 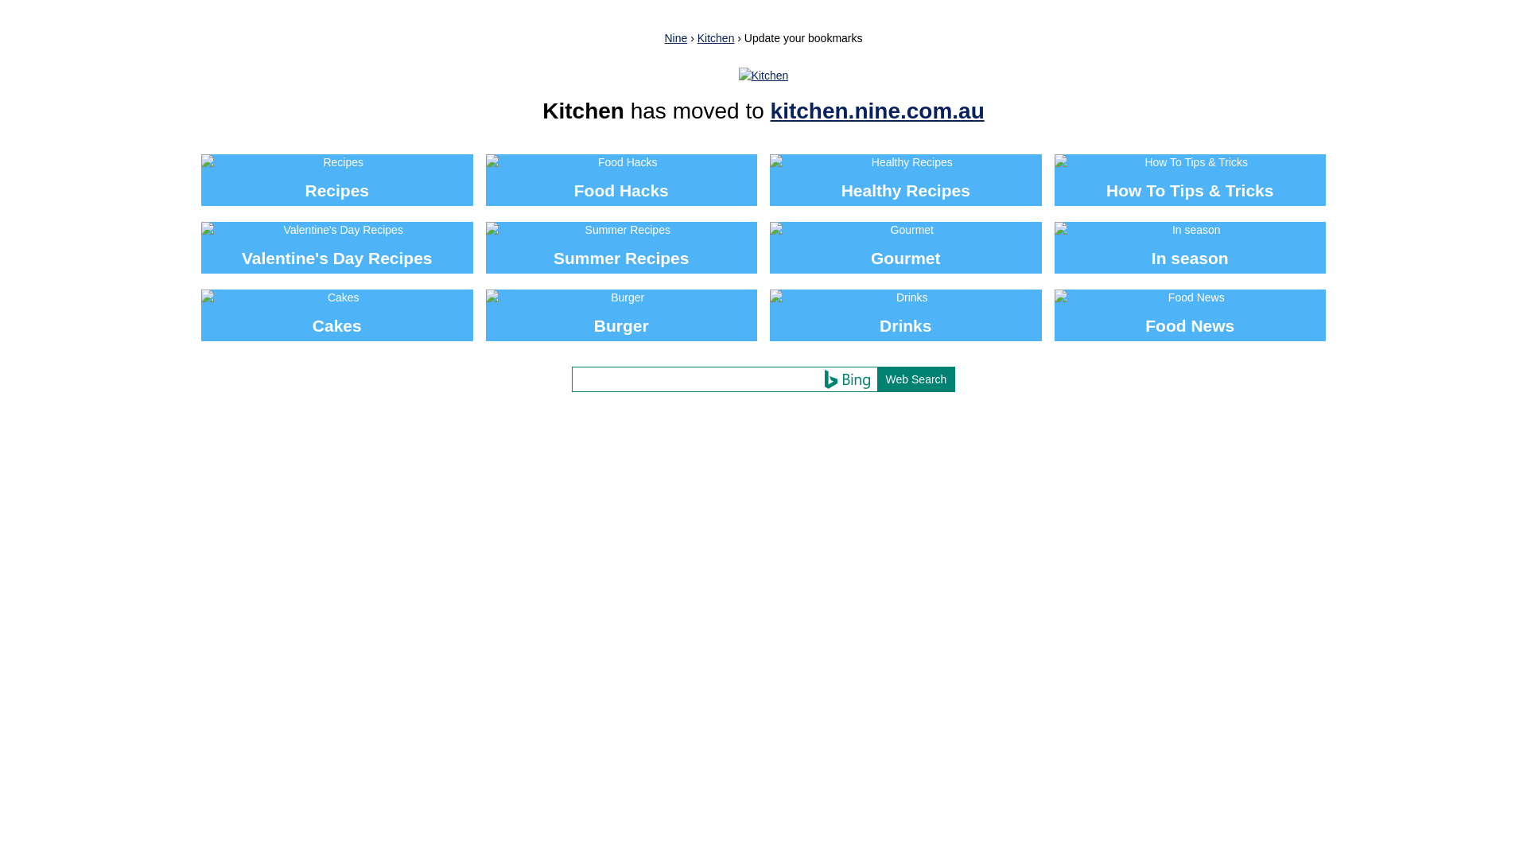 I want to click on Cakes, so click(x=337, y=315).